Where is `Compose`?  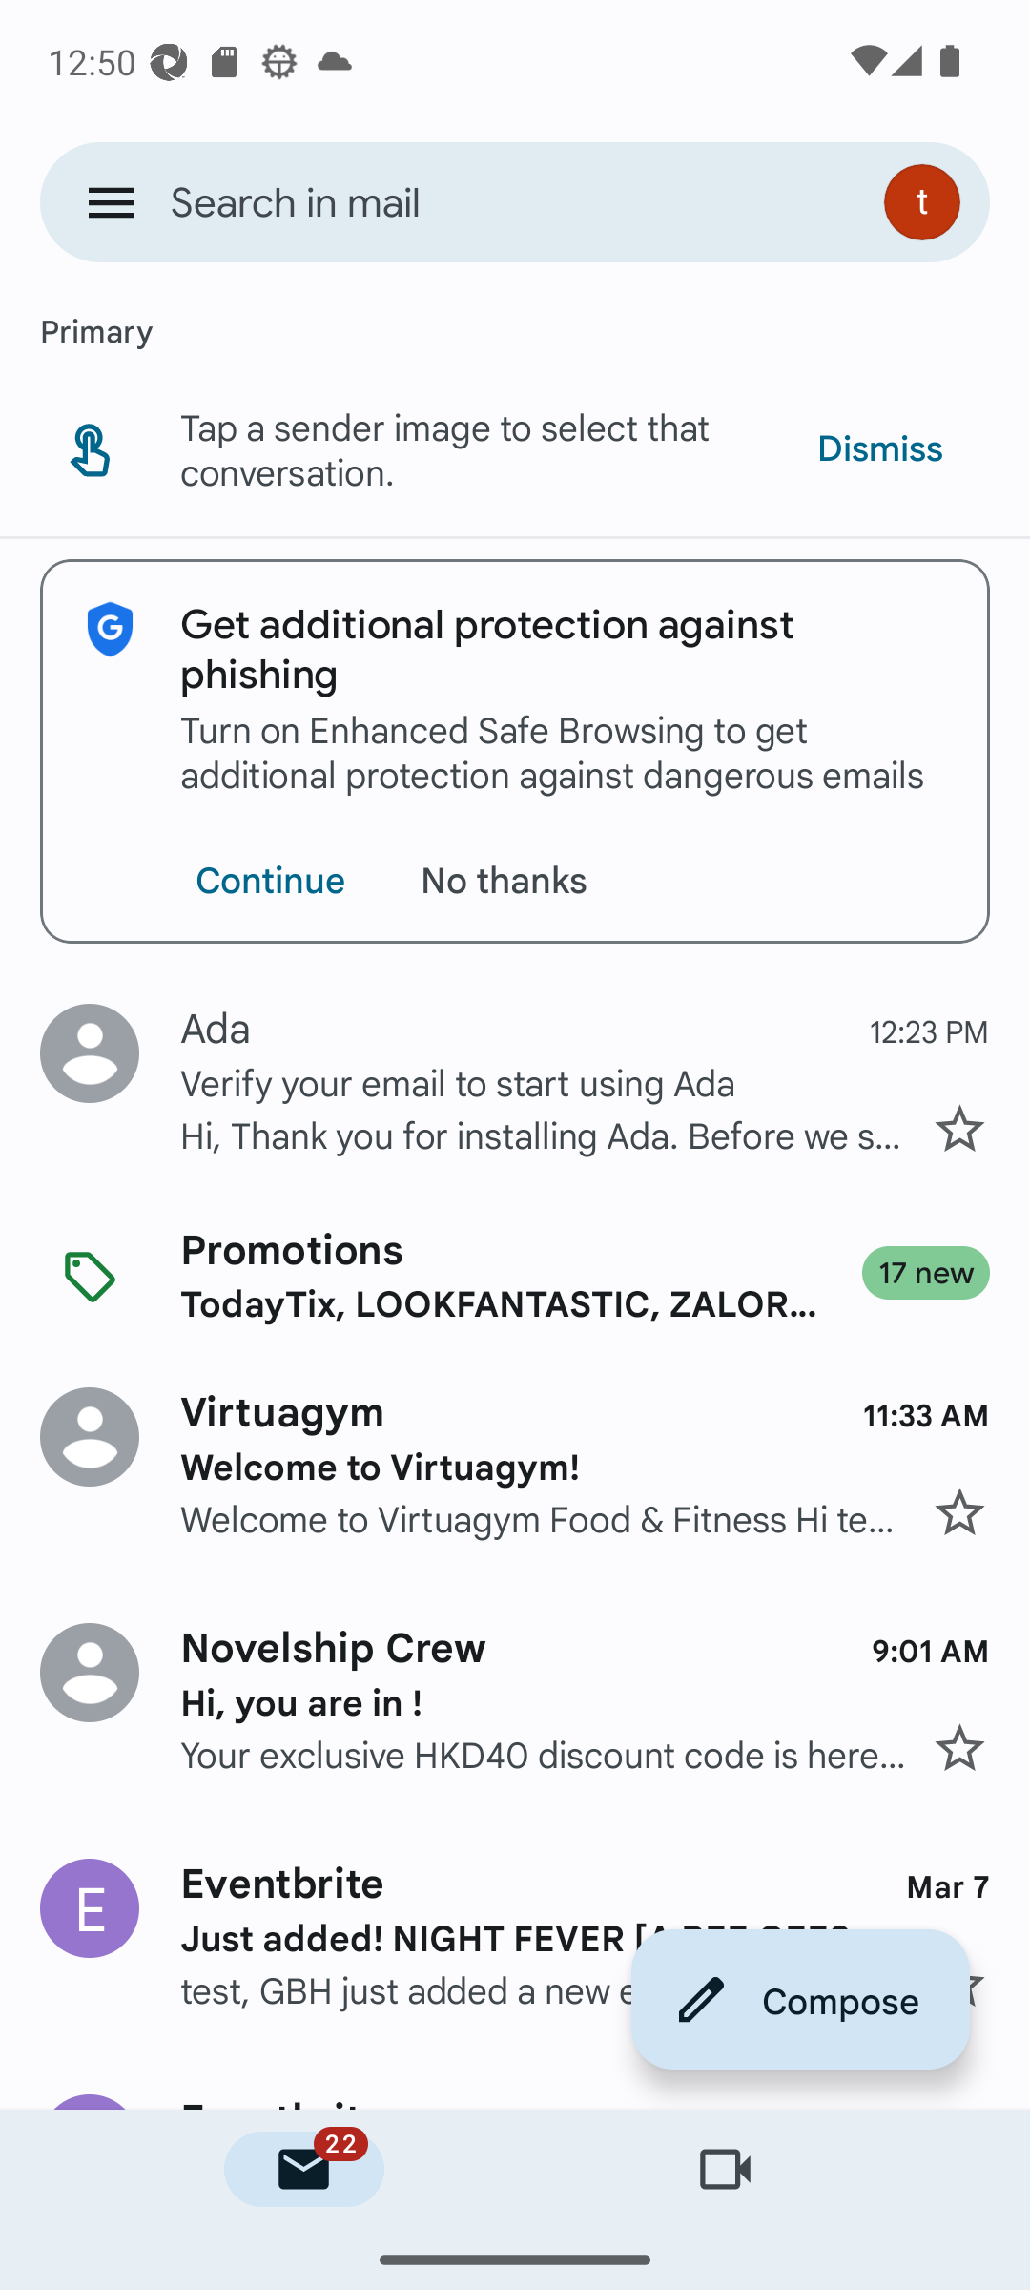
Compose is located at coordinates (801, 1998).